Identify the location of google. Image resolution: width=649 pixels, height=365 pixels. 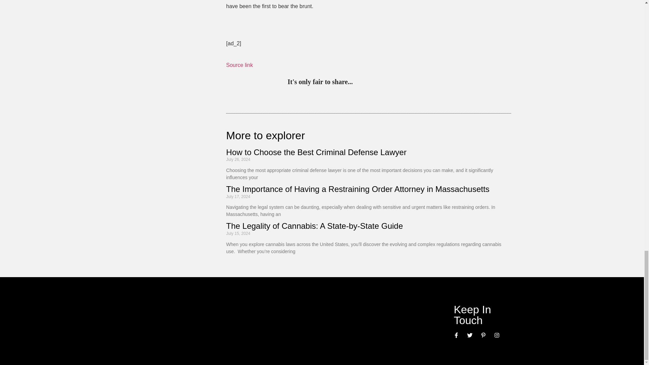
(401, 82).